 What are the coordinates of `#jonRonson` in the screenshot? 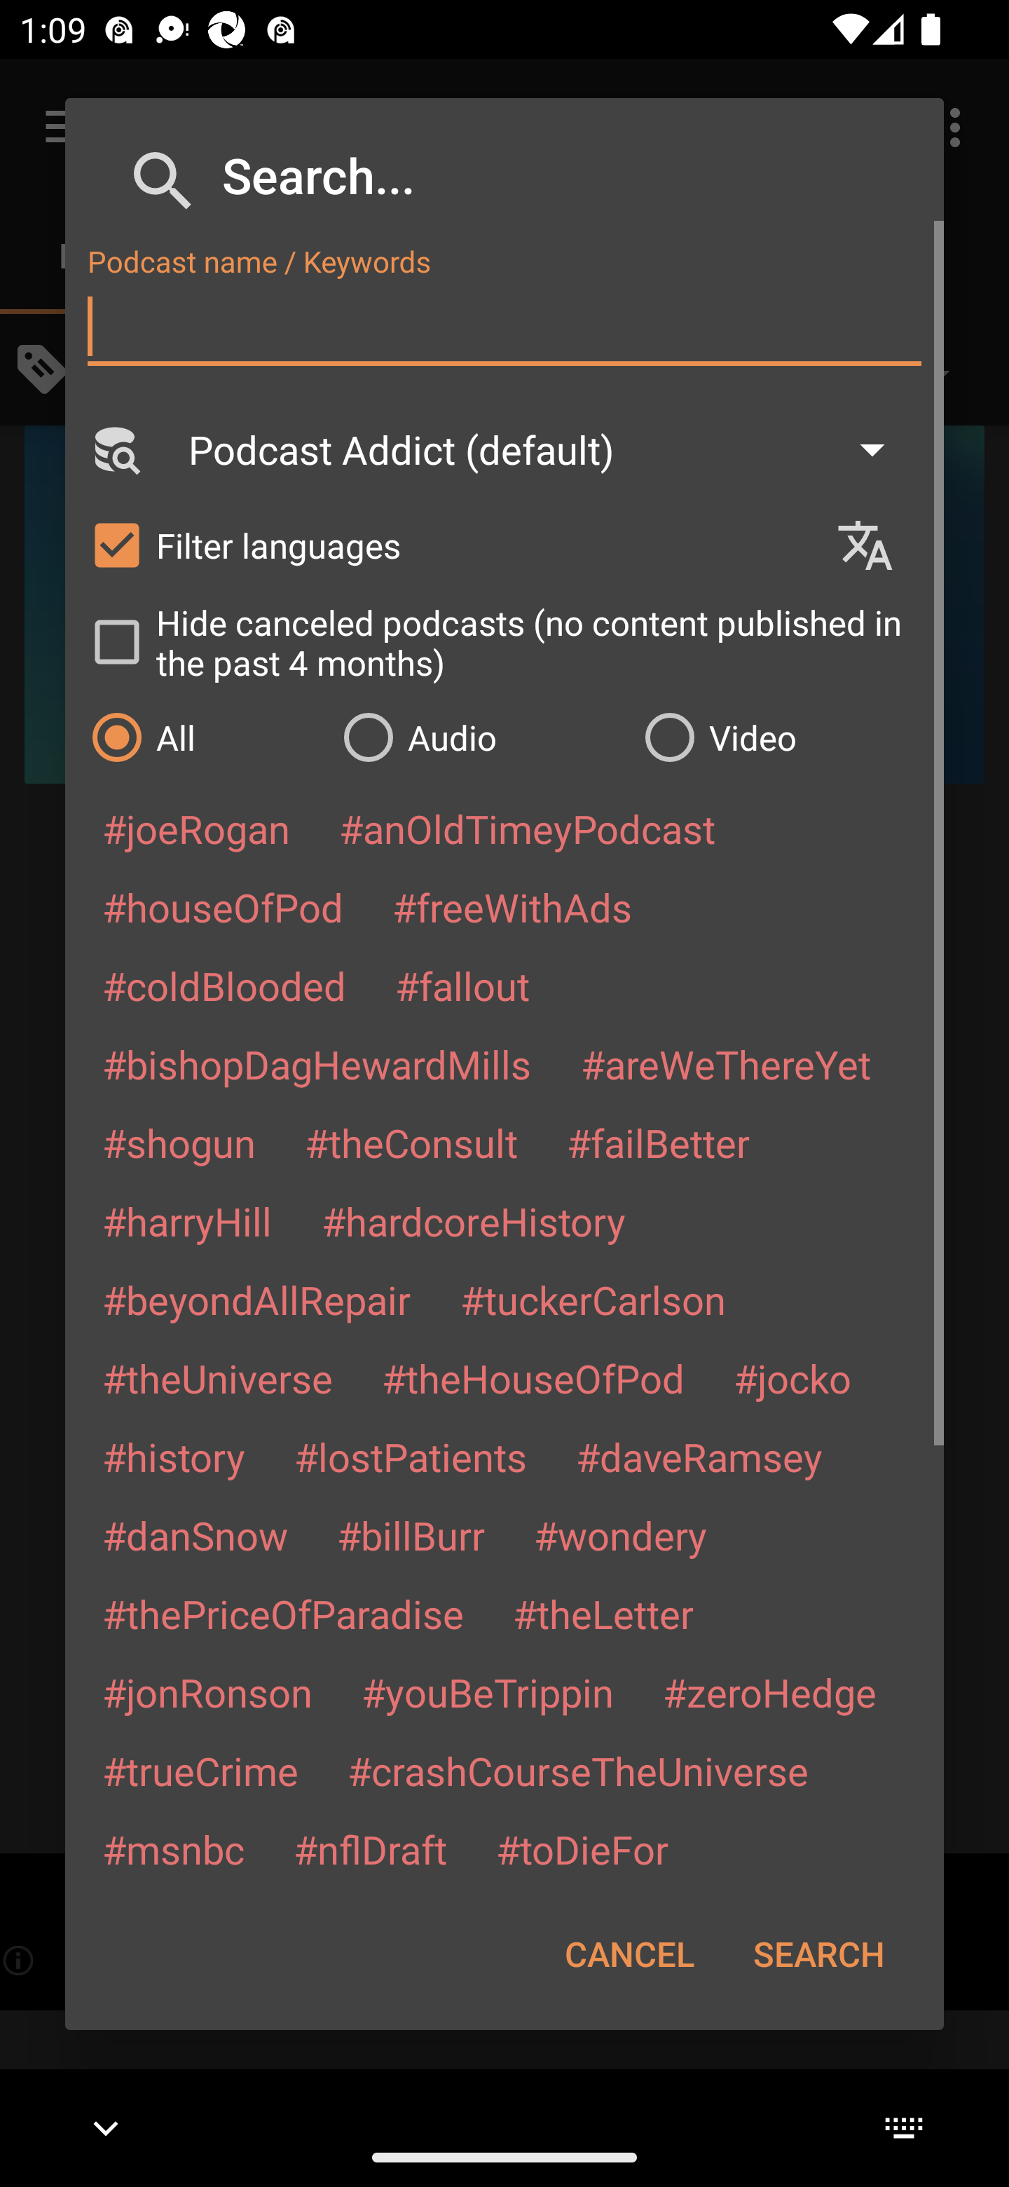 It's located at (207, 1692).